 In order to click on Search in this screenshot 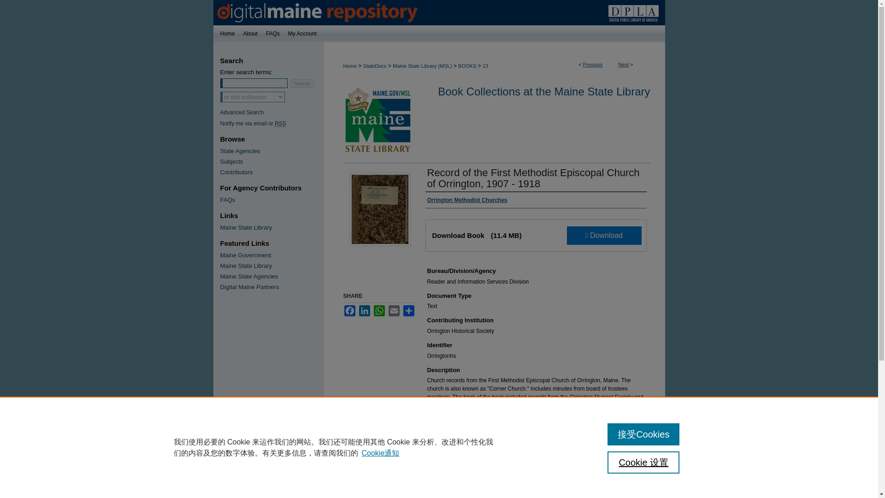, I will do `click(302, 83)`.